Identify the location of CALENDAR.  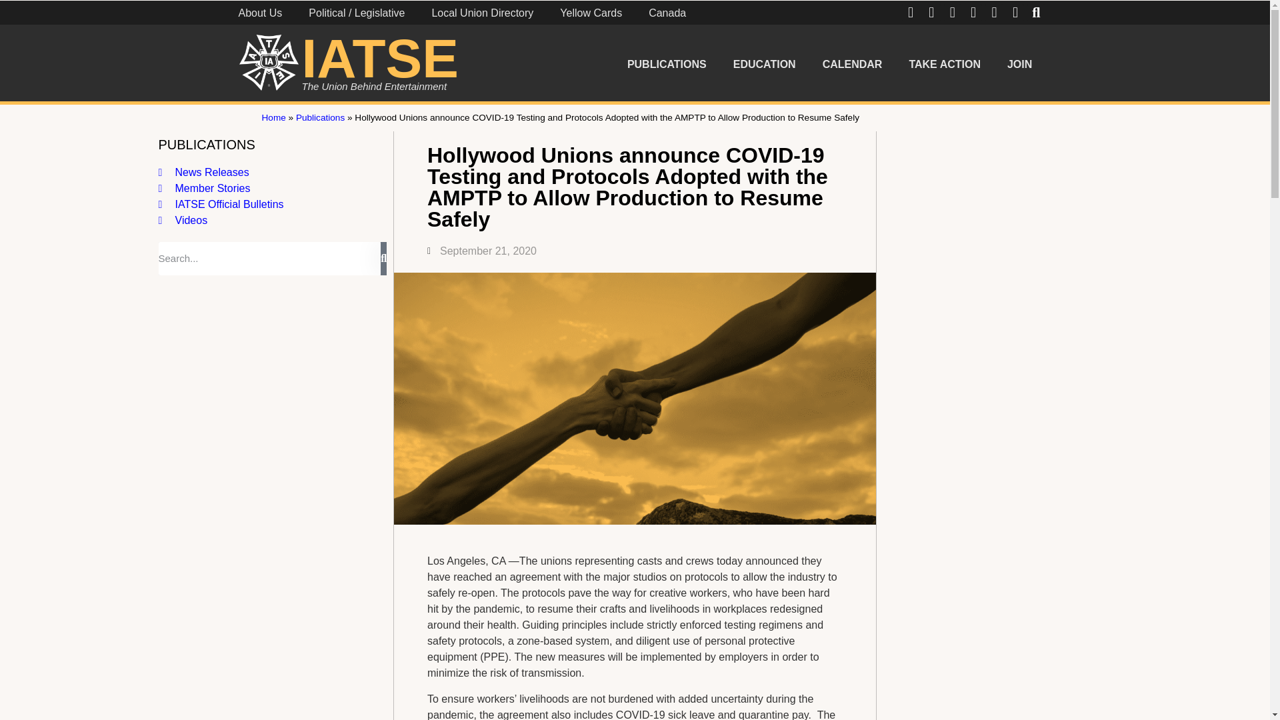
(852, 64).